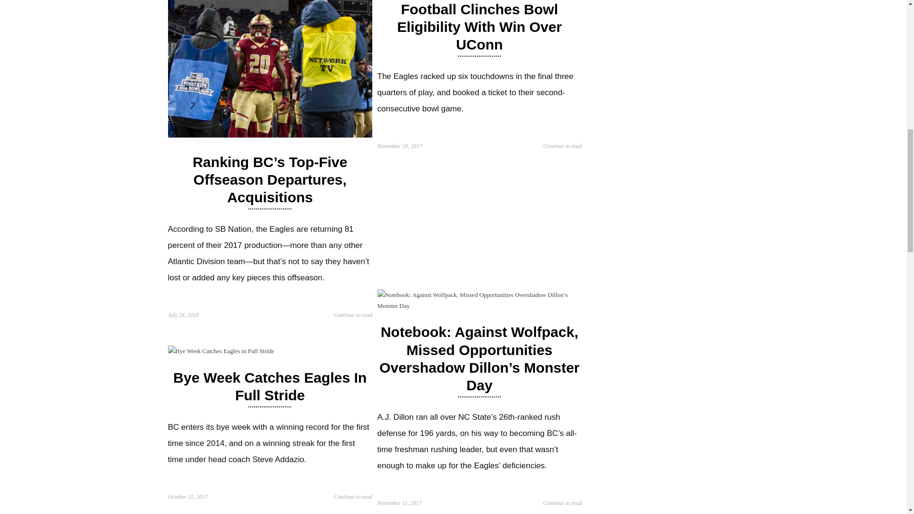 Image resolution: width=914 pixels, height=514 pixels. I want to click on Football Clinches Bowl Eligibility With Win Over UConn, so click(479, 27).